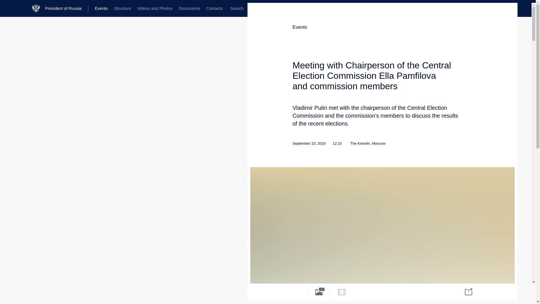 This screenshot has height=304, width=540. What do you see at coordinates (237, 8) in the screenshot?
I see `Global website search` at bounding box center [237, 8].